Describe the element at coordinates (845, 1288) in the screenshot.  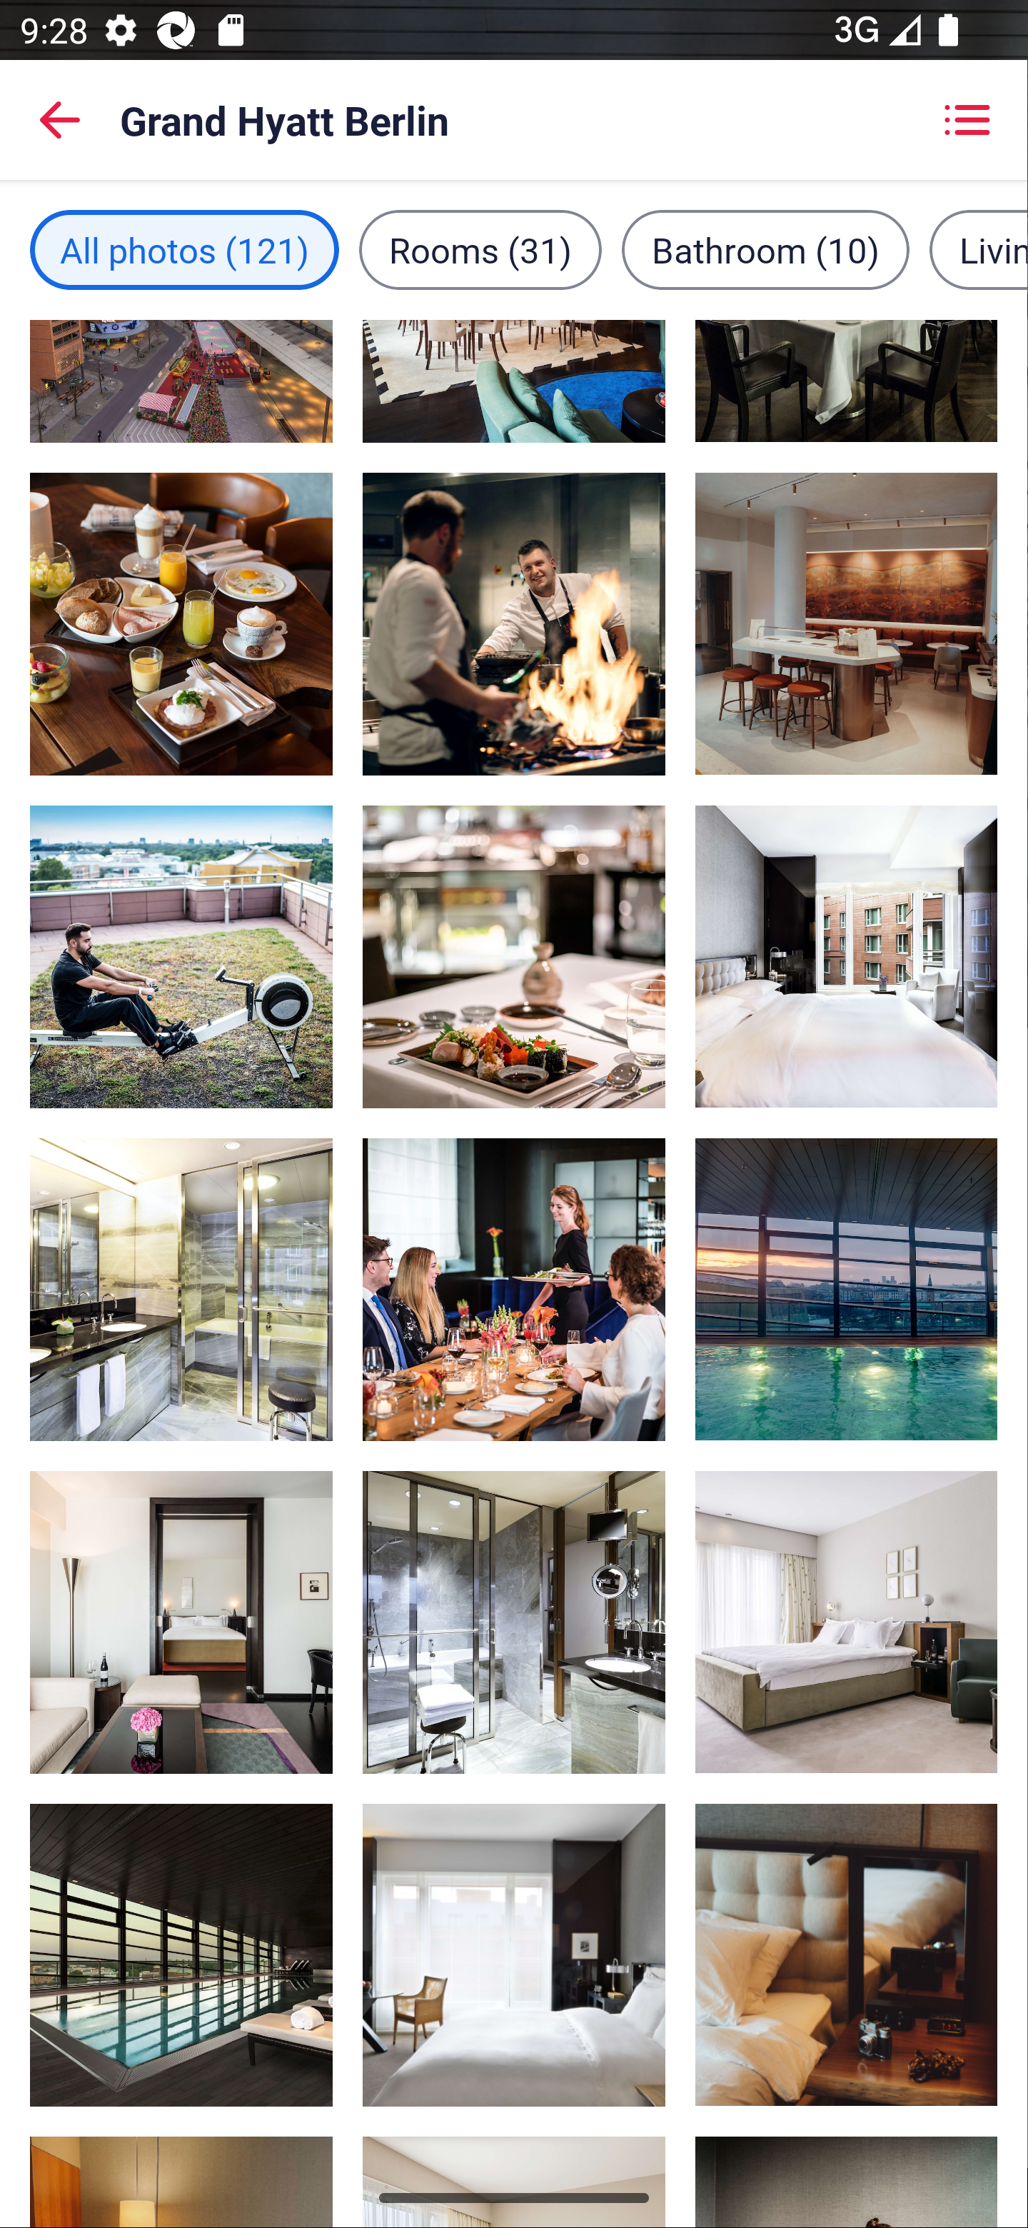
I see `Indoor pool, image` at that location.